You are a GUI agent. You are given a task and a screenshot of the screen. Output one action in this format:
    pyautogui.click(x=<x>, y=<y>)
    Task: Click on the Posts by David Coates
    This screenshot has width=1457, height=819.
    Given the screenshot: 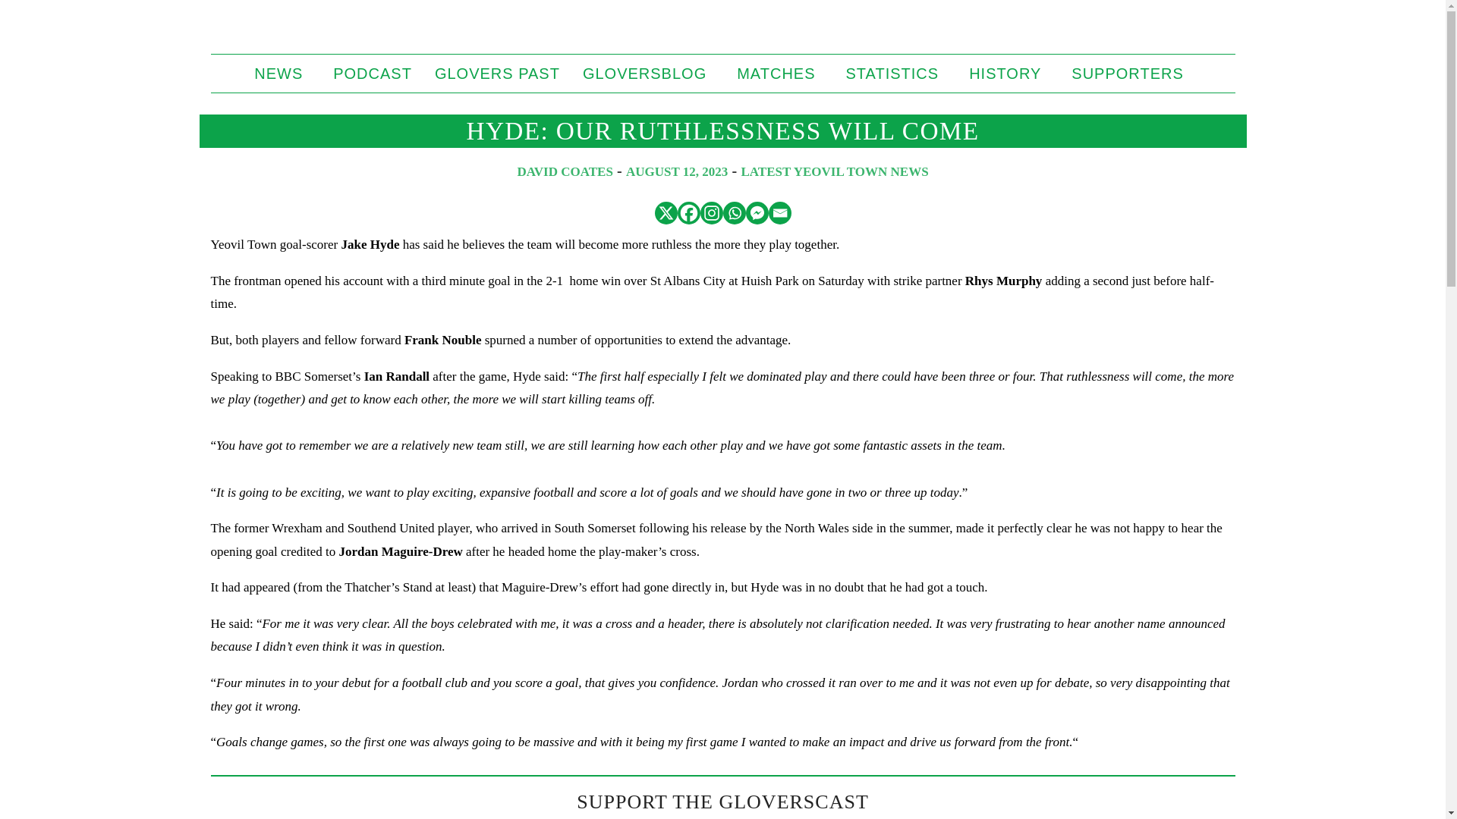 What is the action you would take?
    pyautogui.click(x=565, y=171)
    